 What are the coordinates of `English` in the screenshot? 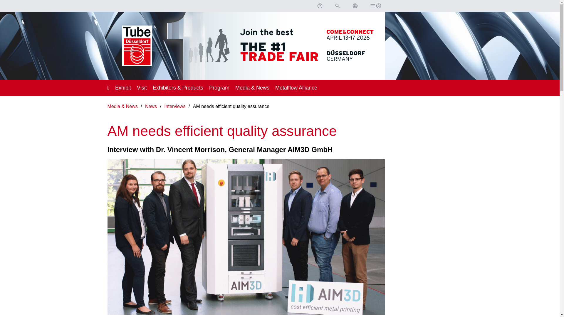 It's located at (355, 6).